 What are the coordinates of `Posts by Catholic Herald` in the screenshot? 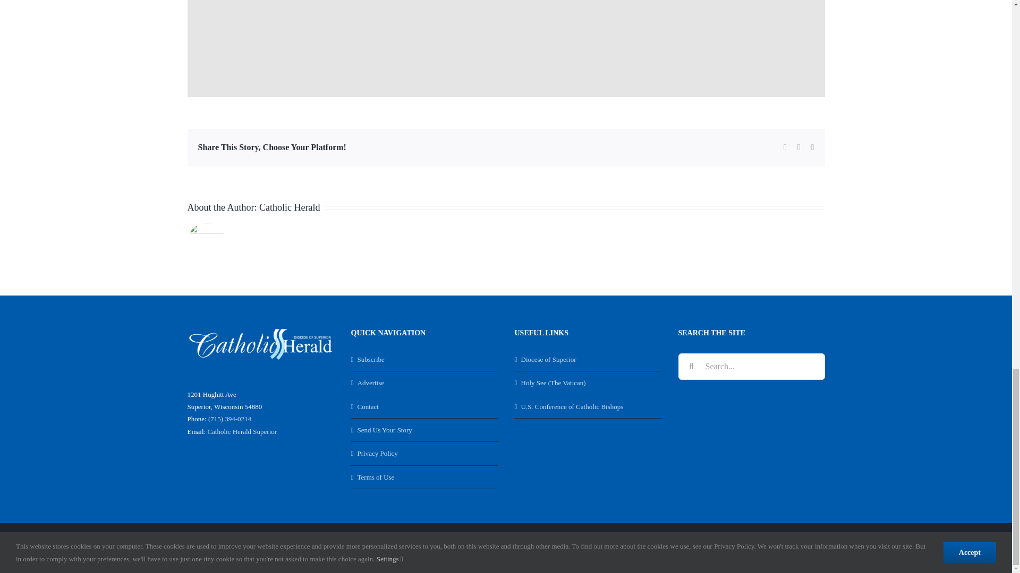 It's located at (289, 207).